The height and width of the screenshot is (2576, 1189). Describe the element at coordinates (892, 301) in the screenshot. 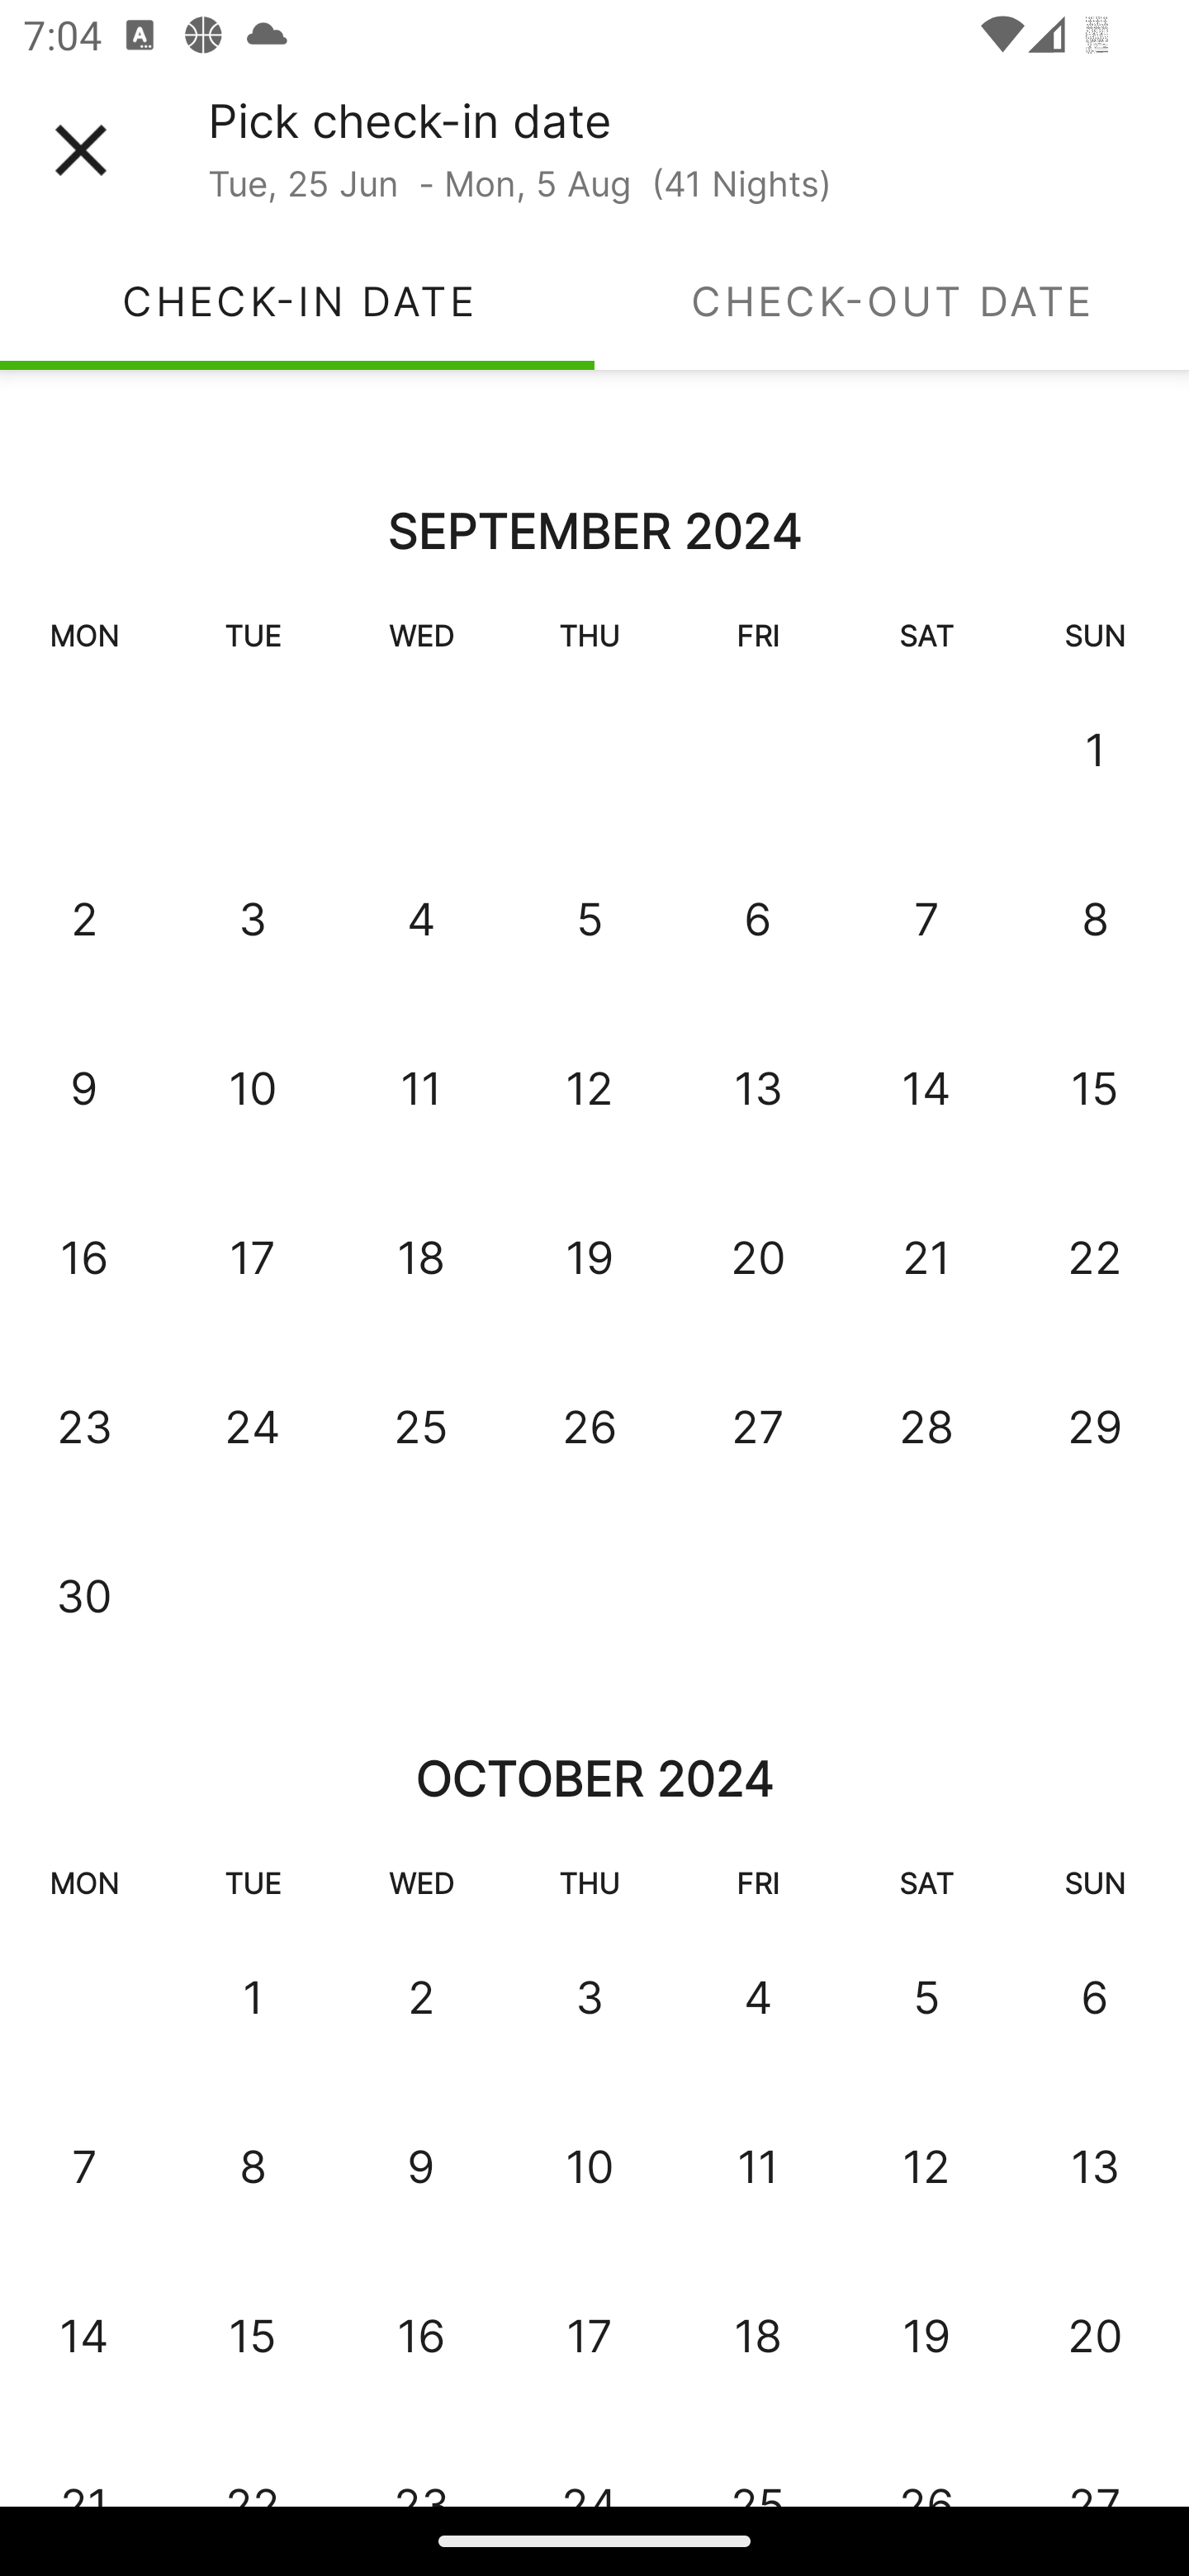

I see `Check-out Date CHECK-OUT DATE` at that location.